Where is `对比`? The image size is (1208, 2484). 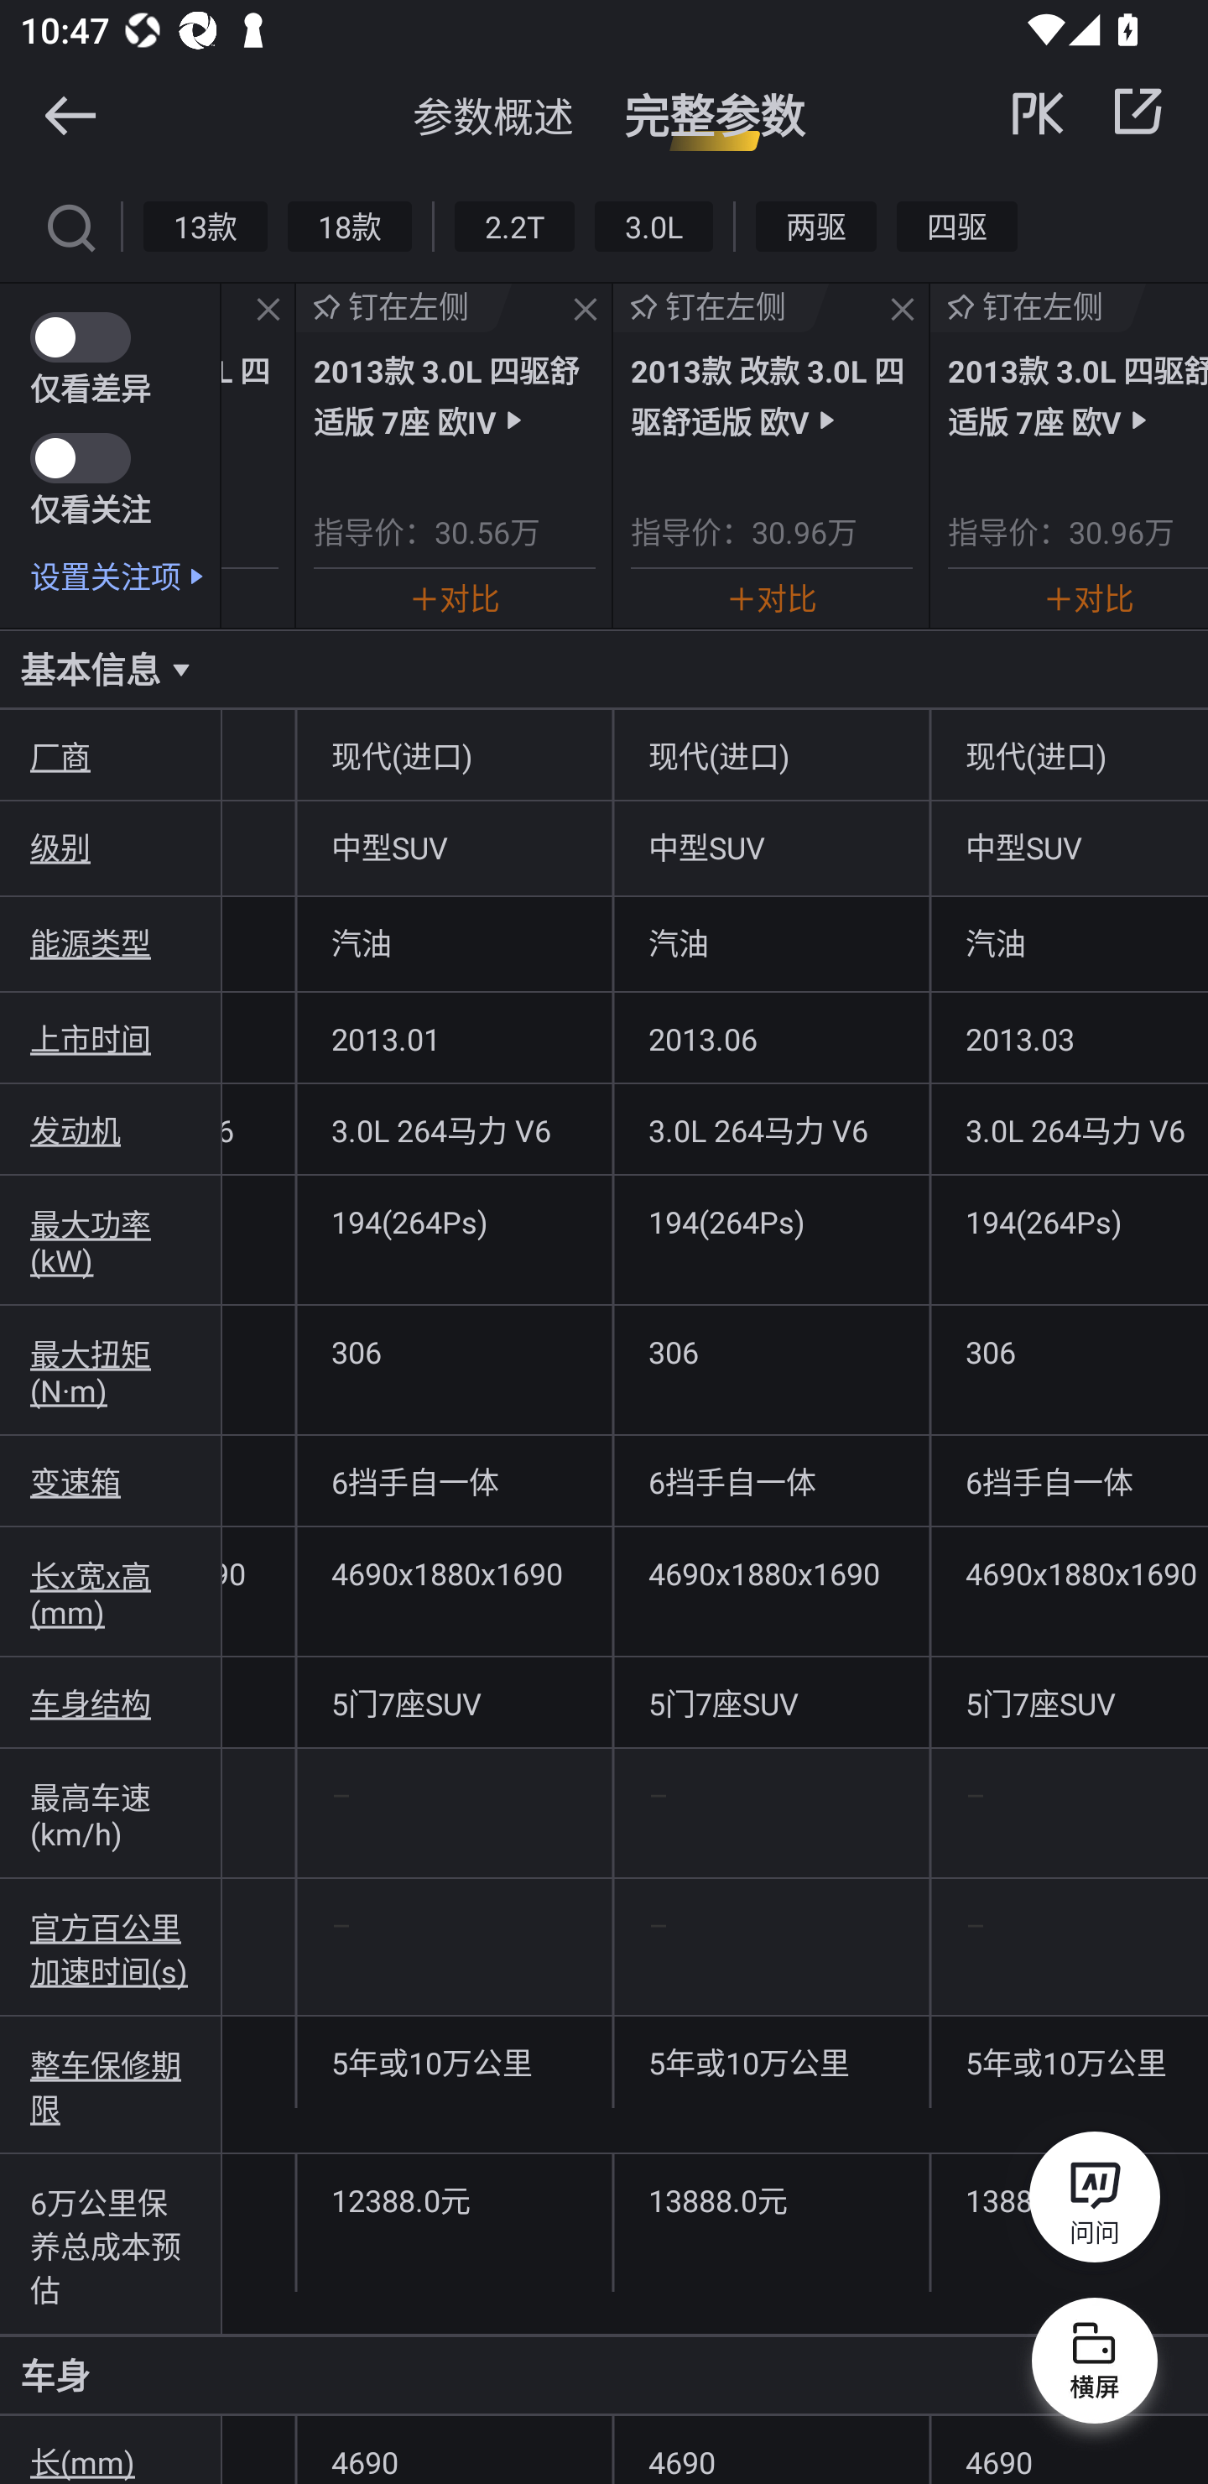
对比 is located at coordinates (455, 598).